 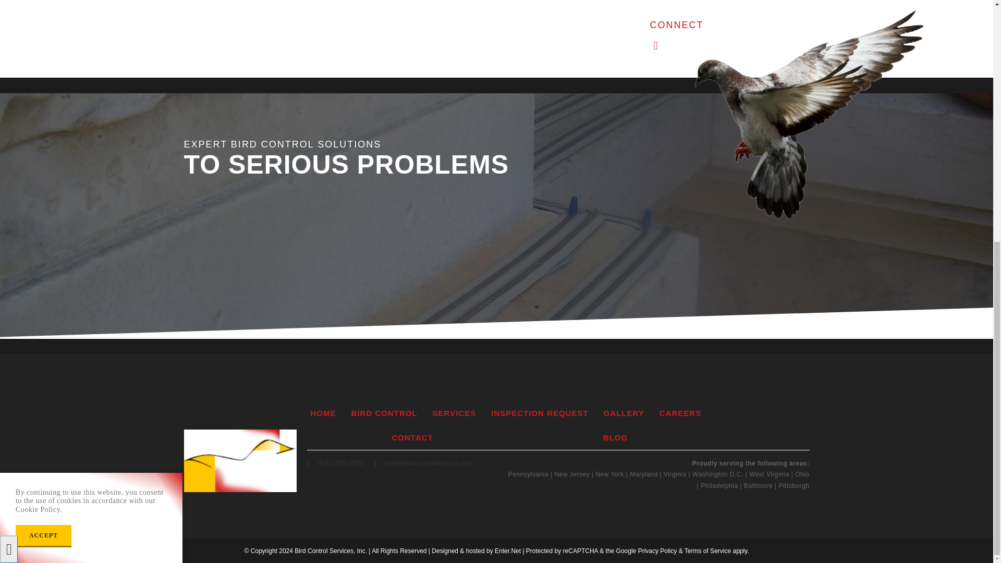 I want to click on BLOG, so click(x=615, y=437).